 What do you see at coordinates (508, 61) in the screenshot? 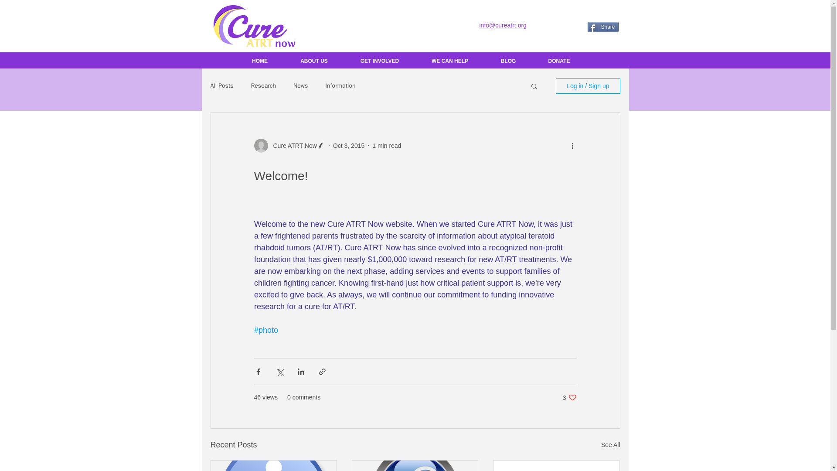
I see `BLOG` at bounding box center [508, 61].